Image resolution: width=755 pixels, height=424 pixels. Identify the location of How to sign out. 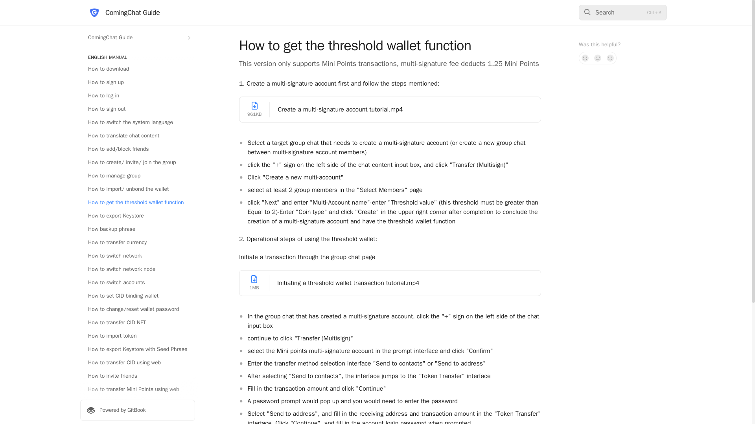
(137, 109).